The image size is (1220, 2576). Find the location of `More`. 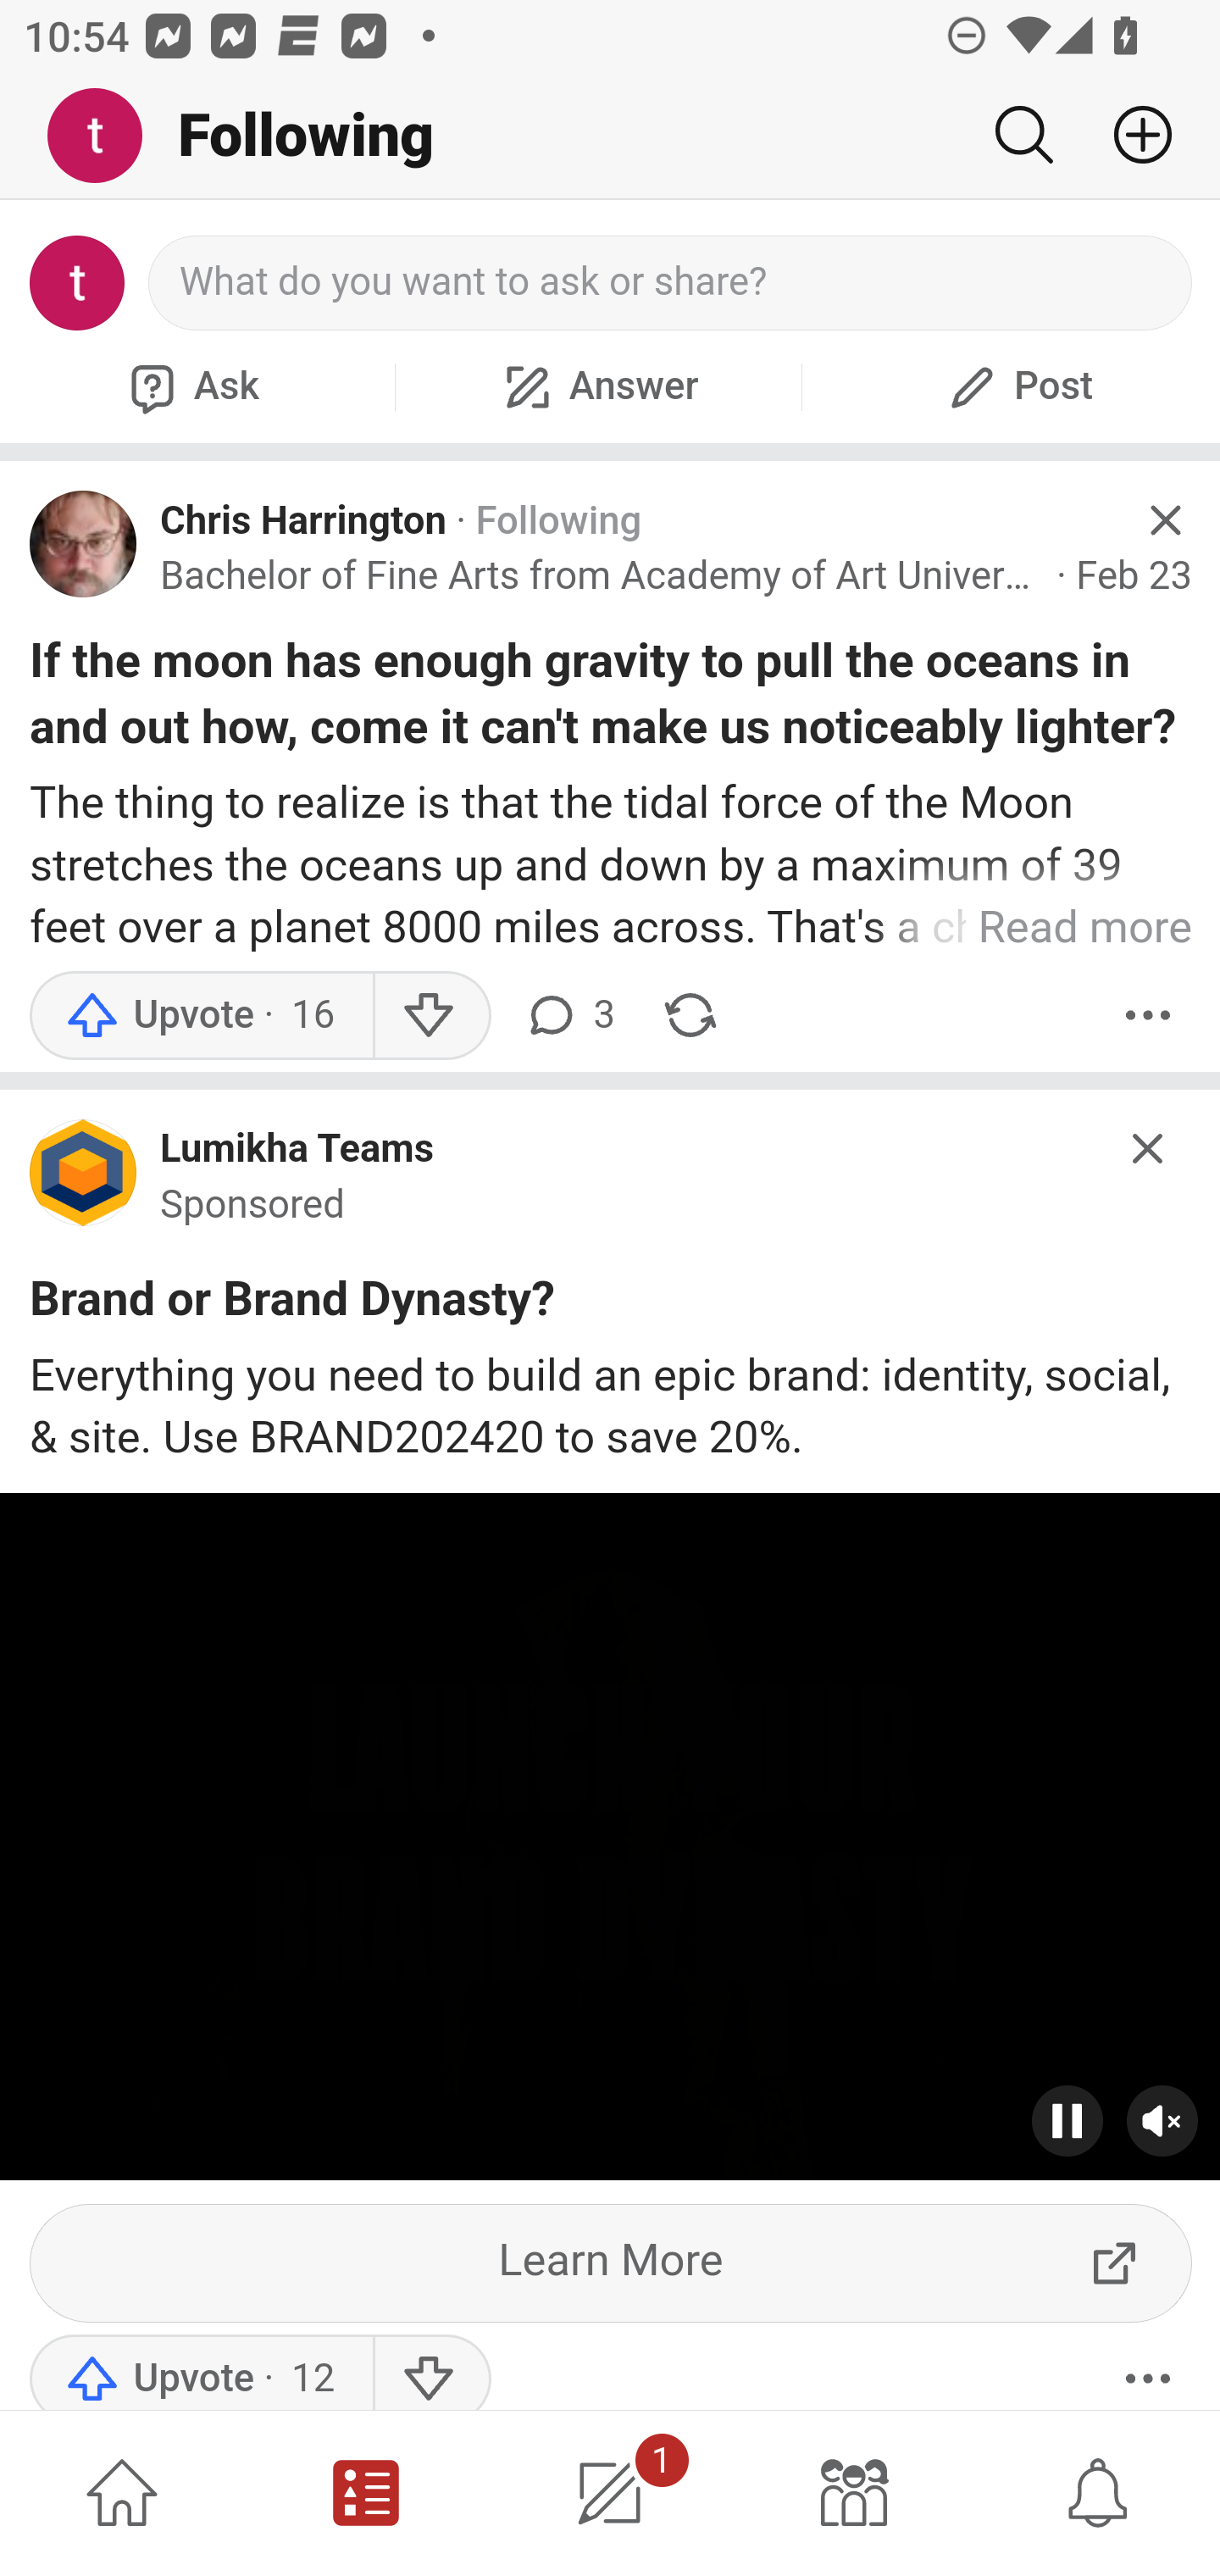

More is located at coordinates (1148, 1015).